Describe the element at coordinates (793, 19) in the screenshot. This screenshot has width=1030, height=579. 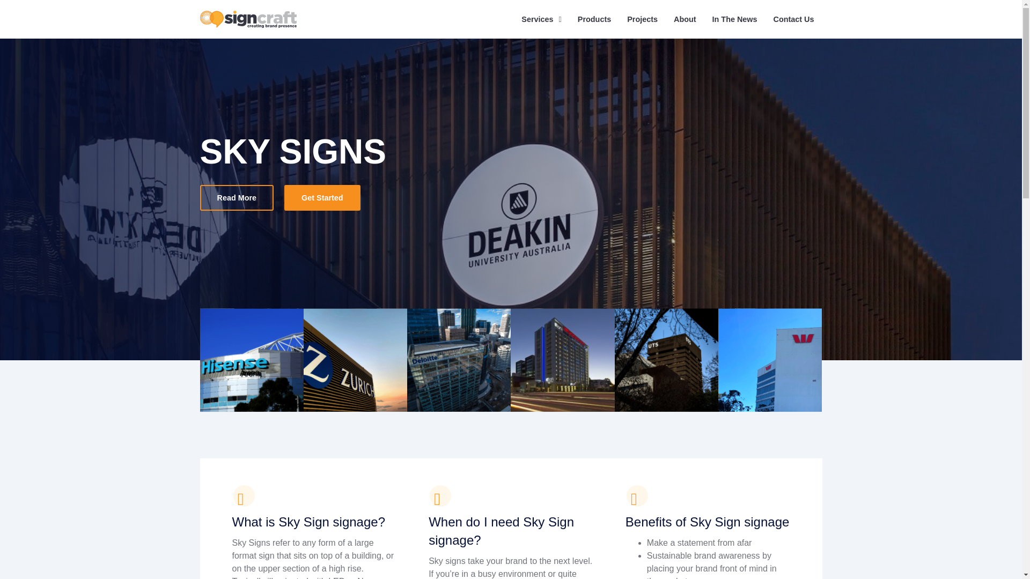
I see `Contact Us` at that location.